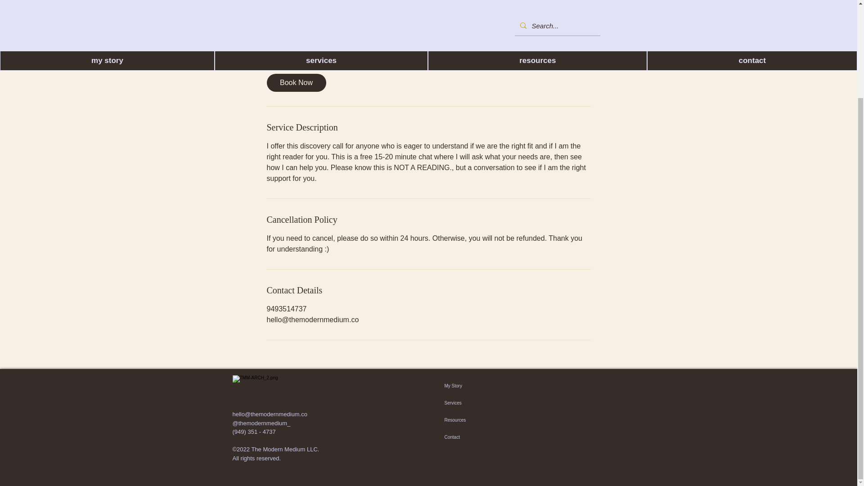  I want to click on My Story, so click(493, 386).